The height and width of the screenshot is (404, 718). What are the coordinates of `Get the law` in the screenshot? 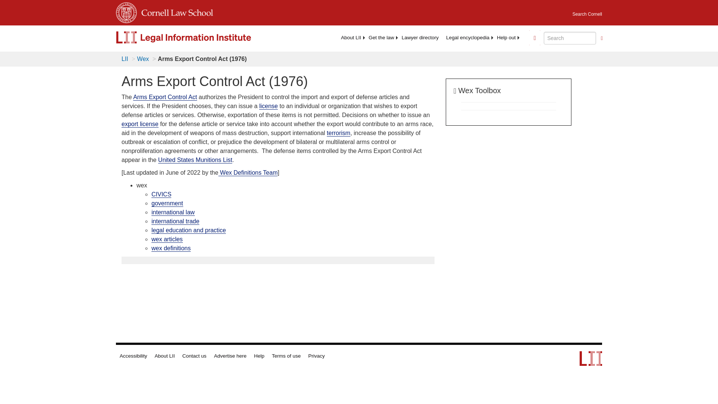 It's located at (381, 37).